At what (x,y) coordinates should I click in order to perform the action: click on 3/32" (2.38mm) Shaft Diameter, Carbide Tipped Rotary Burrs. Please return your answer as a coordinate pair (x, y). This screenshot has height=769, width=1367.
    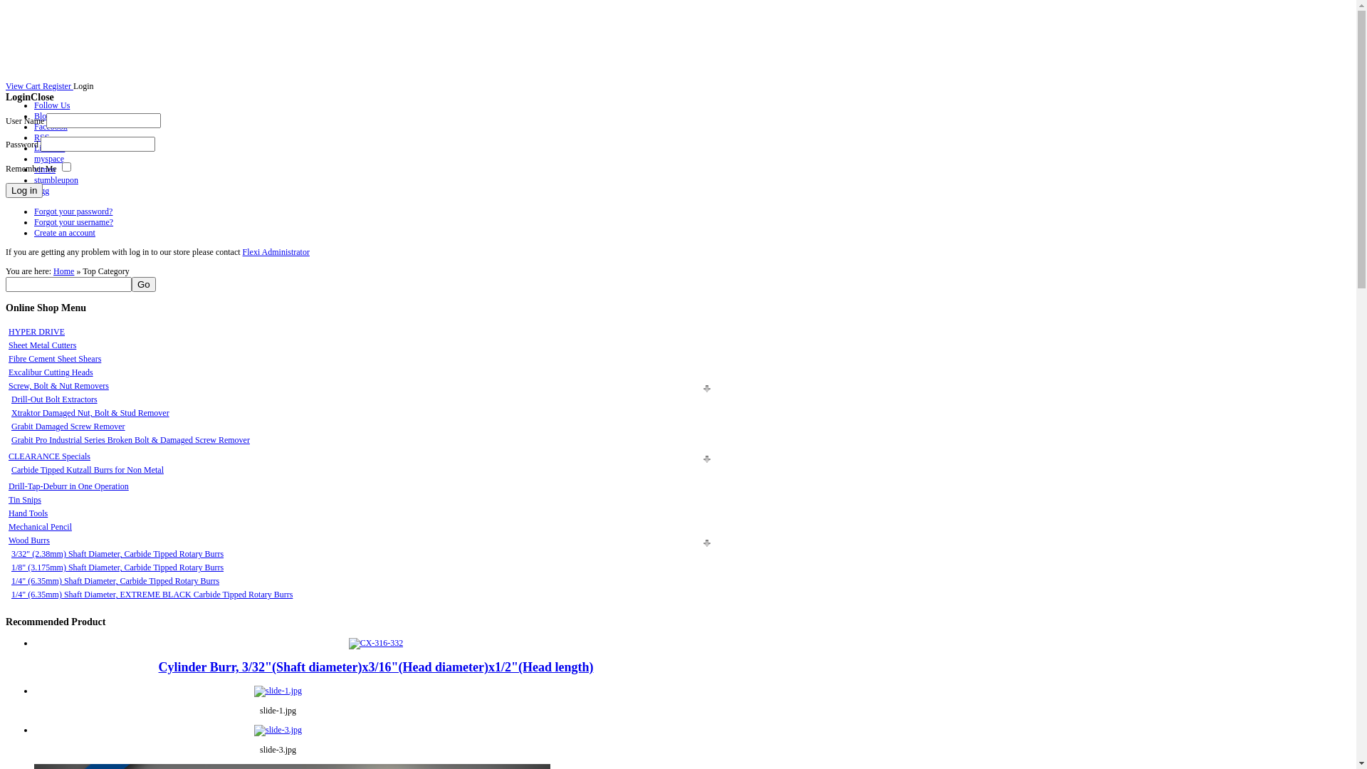
    Looking at the image, I should click on (117, 554).